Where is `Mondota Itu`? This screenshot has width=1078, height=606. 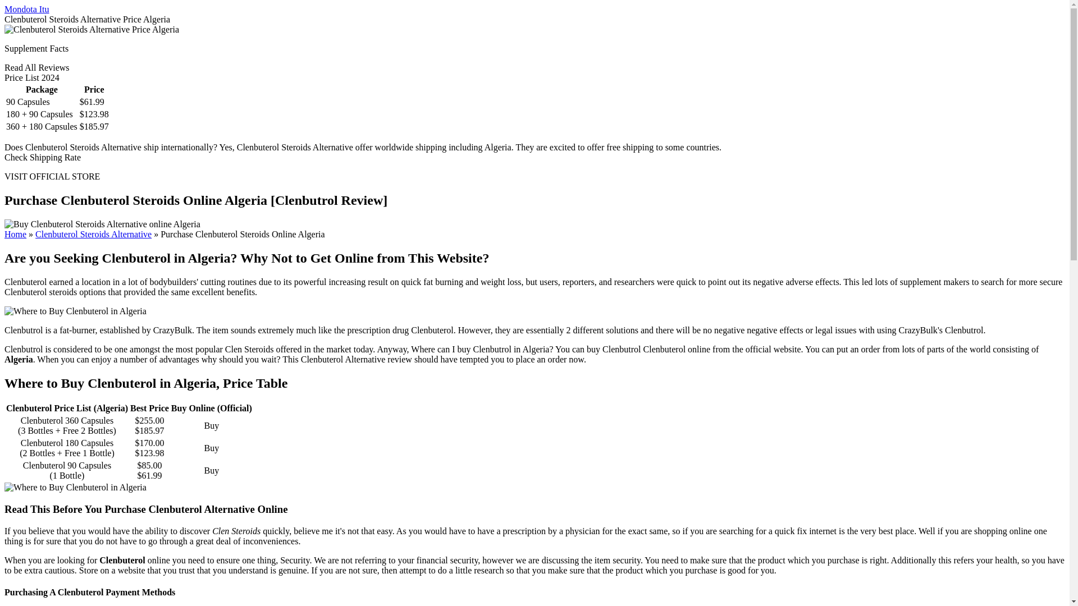
Mondota Itu is located at coordinates (27, 9).